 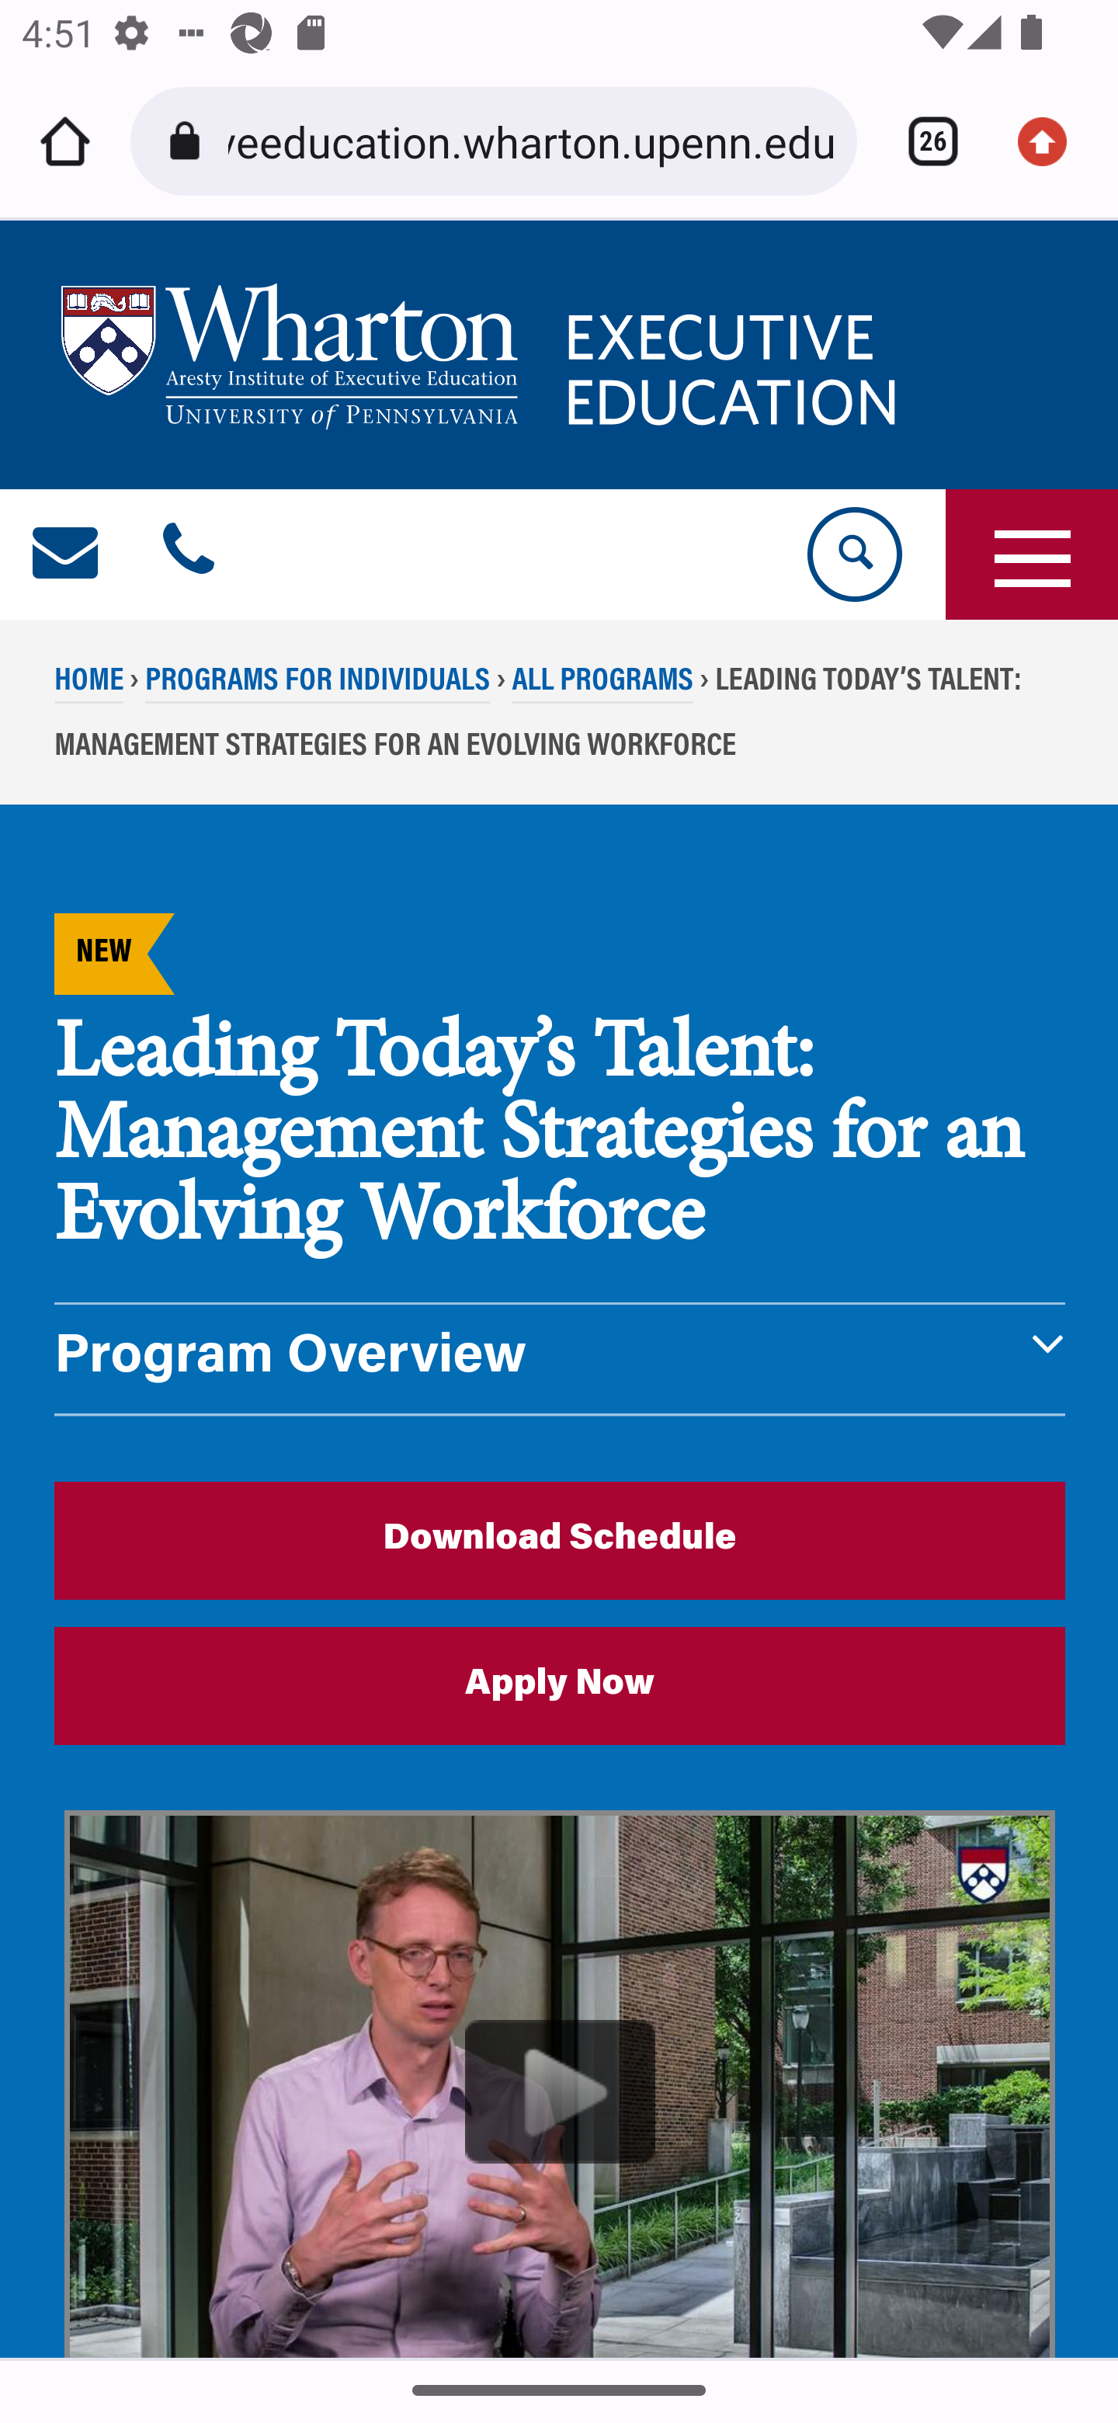 I want to click on PROGRAMS FOR INDIVIDUALS, so click(x=317, y=683).